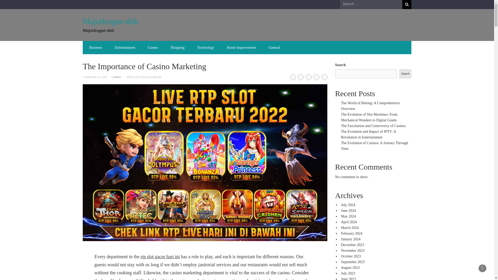  What do you see at coordinates (241, 47) in the screenshot?
I see `Home Improvement` at bounding box center [241, 47].